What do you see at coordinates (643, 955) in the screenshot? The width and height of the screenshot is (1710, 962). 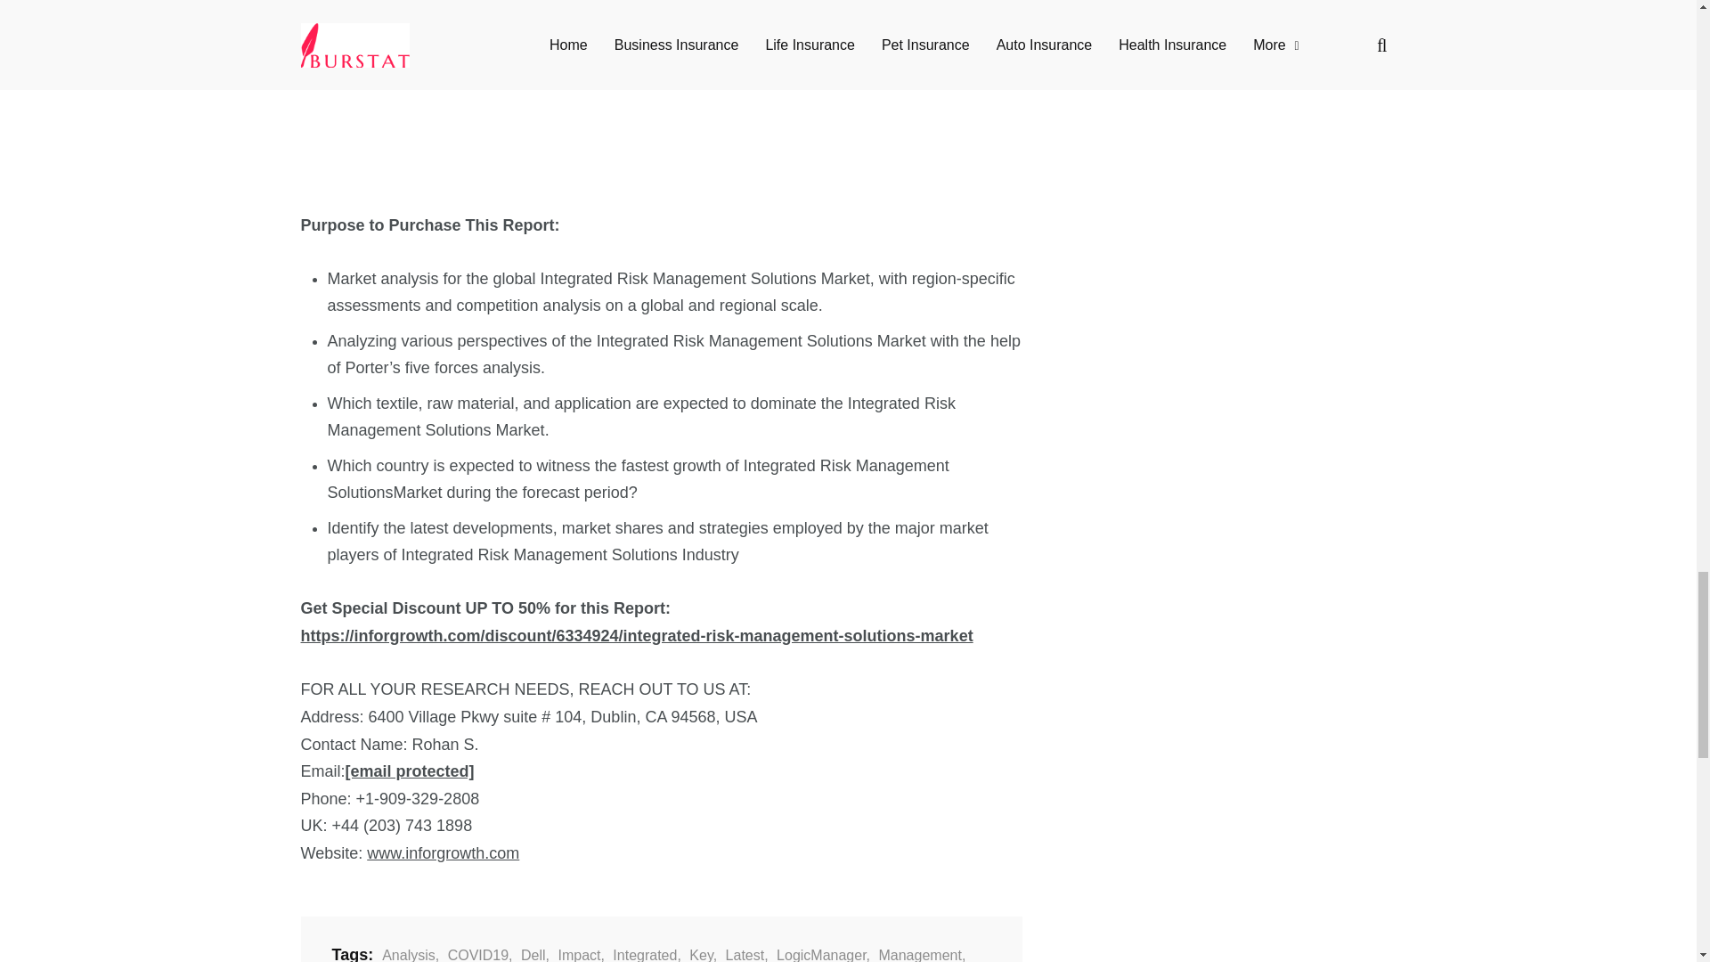 I see `Integrated` at bounding box center [643, 955].